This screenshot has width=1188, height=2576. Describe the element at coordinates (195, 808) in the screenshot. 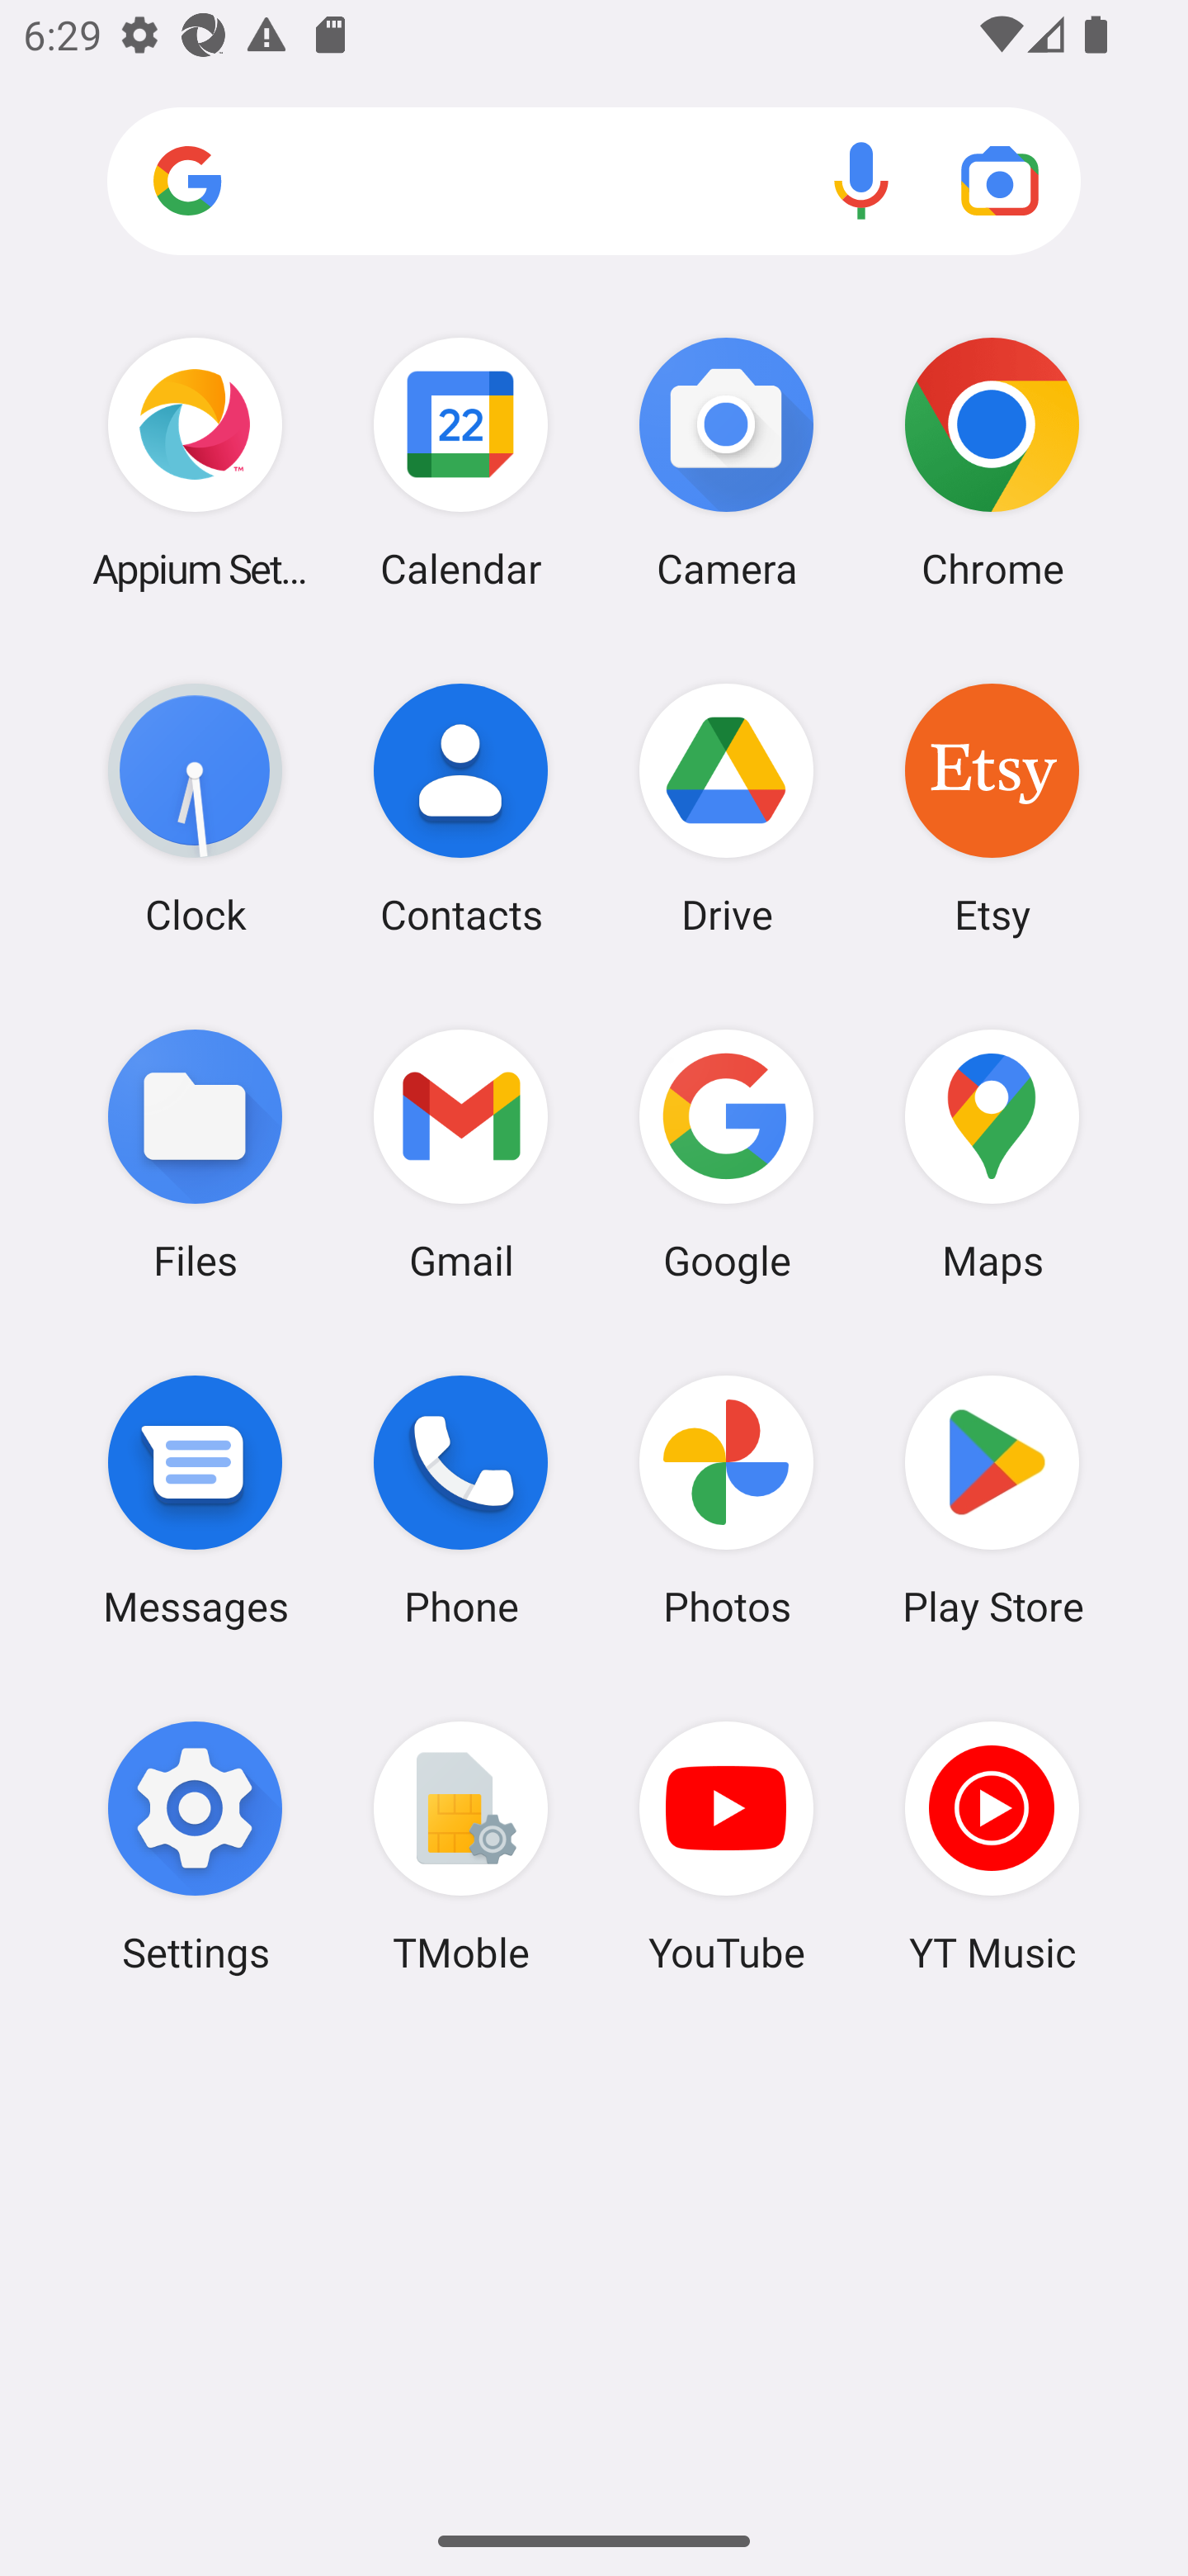

I see `Clock` at that location.